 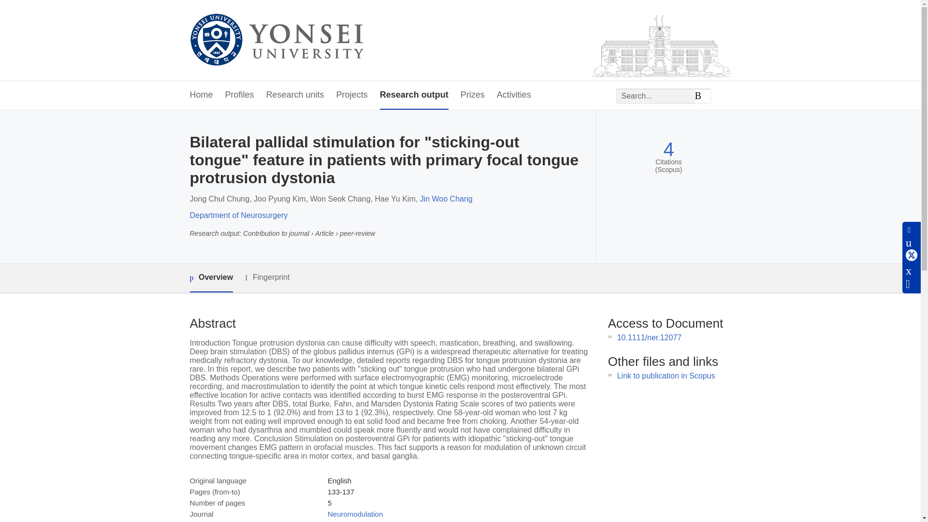 I want to click on Fingerprint, so click(x=267, y=277).